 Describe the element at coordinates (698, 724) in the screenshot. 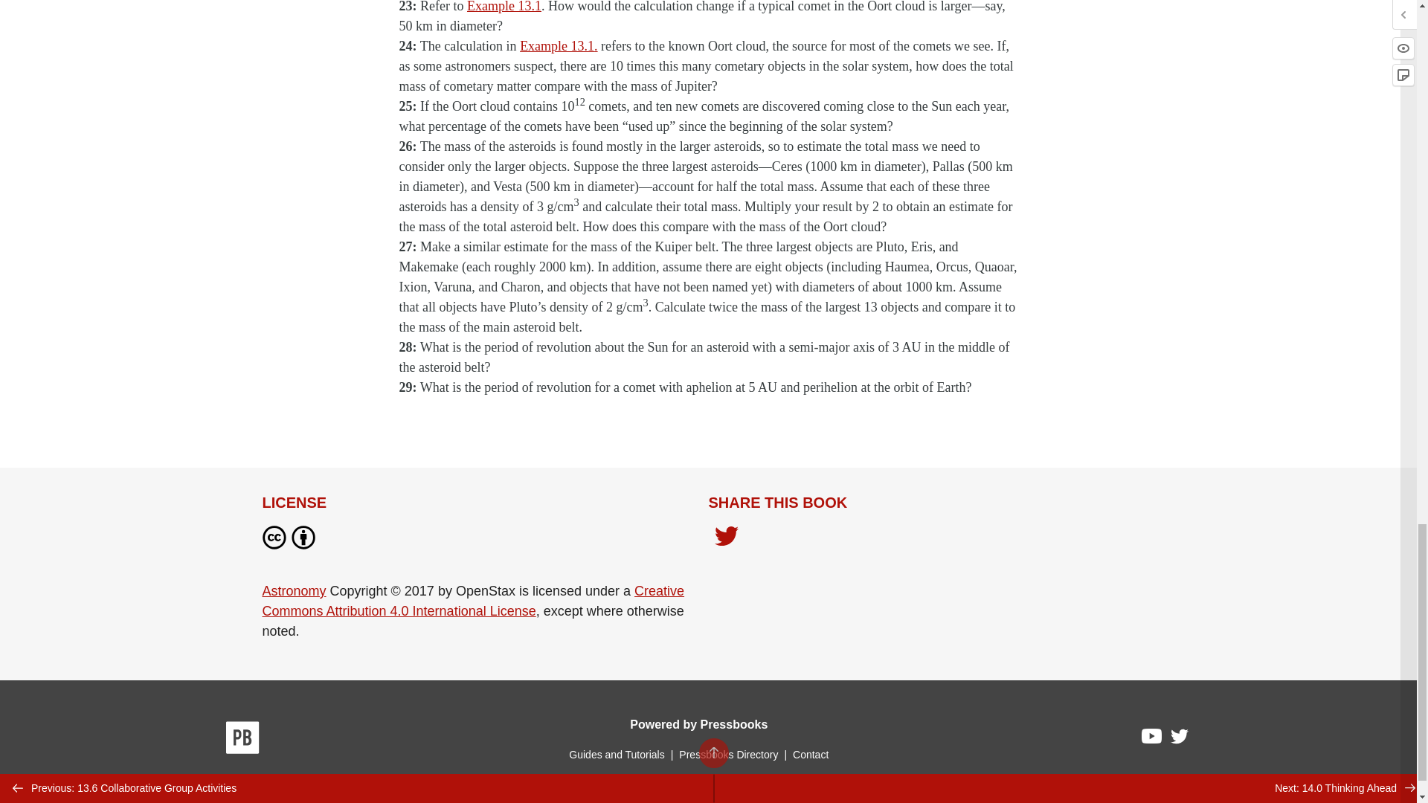

I see `Powered by Pressbooks` at that location.